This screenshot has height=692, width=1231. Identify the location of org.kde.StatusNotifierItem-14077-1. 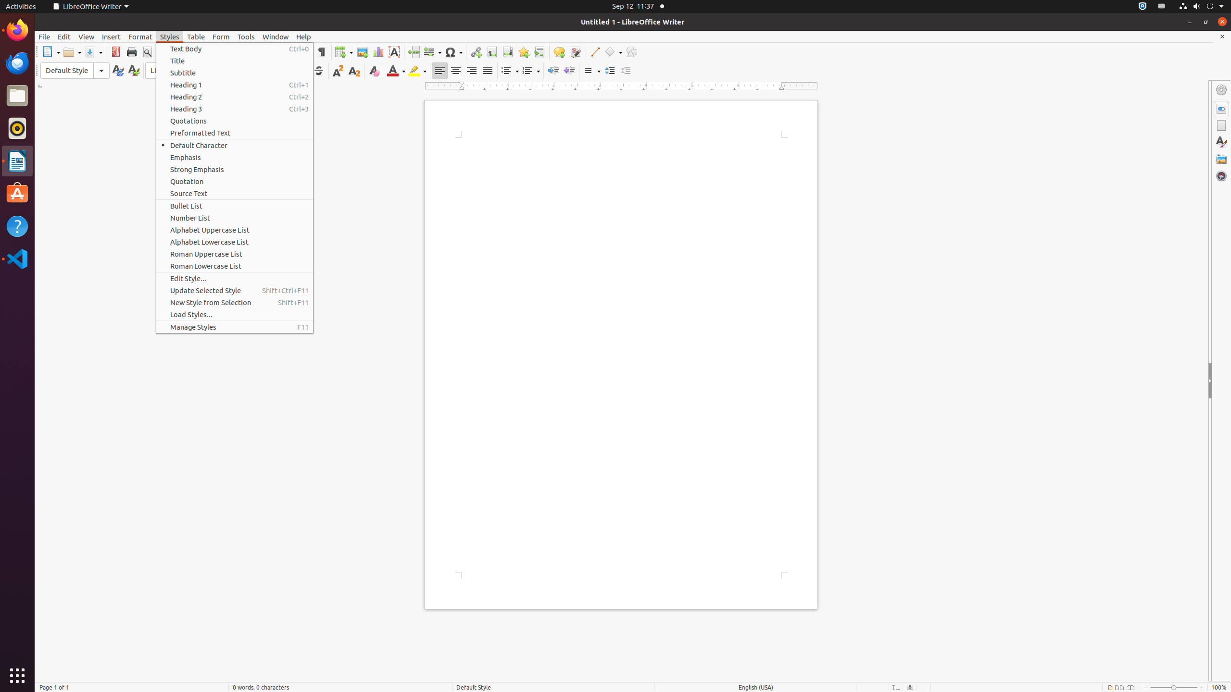
(1162, 7).